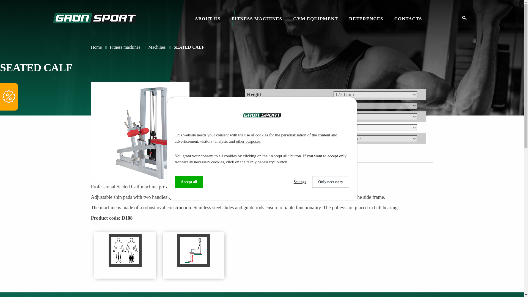 The width and height of the screenshot is (528, 297). What do you see at coordinates (300, 182) in the screenshot?
I see `Settings` at bounding box center [300, 182].